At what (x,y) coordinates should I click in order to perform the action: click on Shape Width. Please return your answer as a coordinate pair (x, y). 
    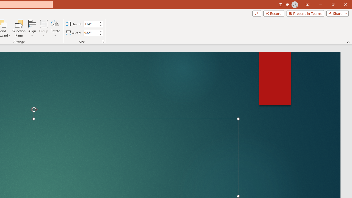
    Looking at the image, I should click on (91, 33).